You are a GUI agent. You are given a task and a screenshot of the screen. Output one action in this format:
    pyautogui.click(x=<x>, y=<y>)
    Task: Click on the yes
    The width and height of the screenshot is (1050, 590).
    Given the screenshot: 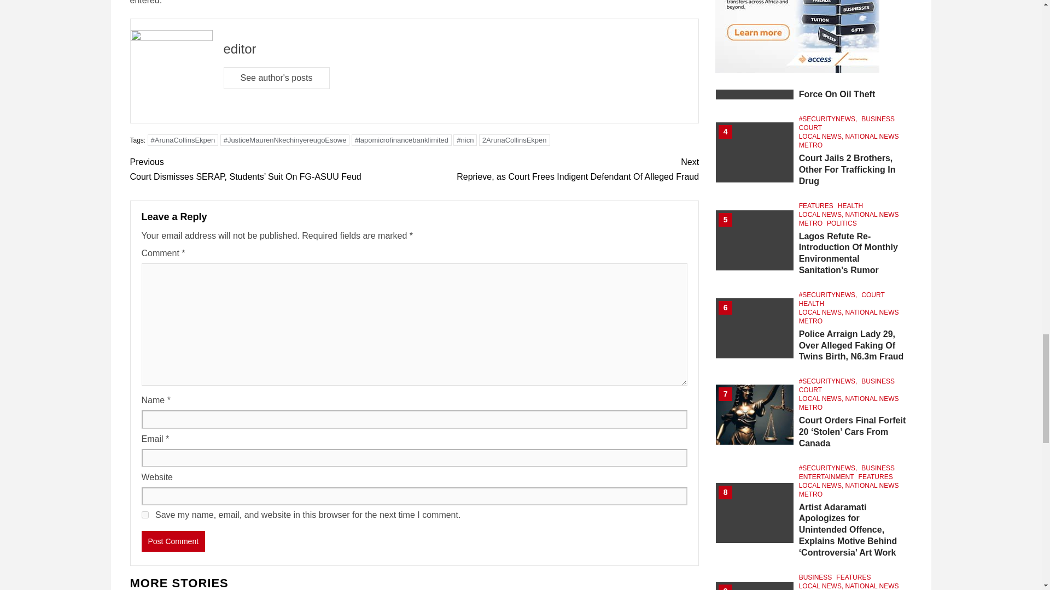 What is the action you would take?
    pyautogui.click(x=144, y=515)
    